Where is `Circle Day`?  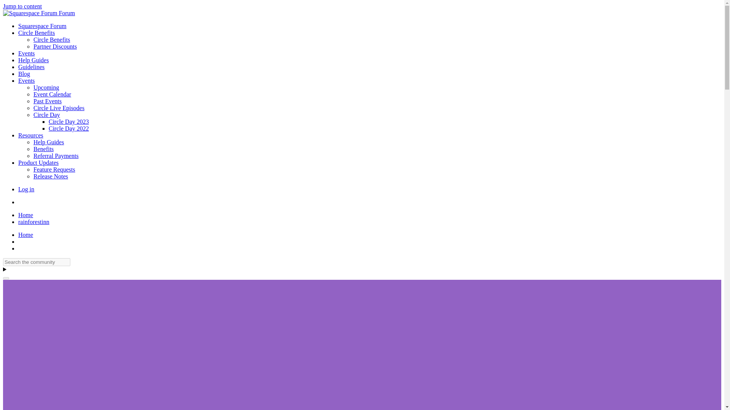 Circle Day is located at coordinates (46, 115).